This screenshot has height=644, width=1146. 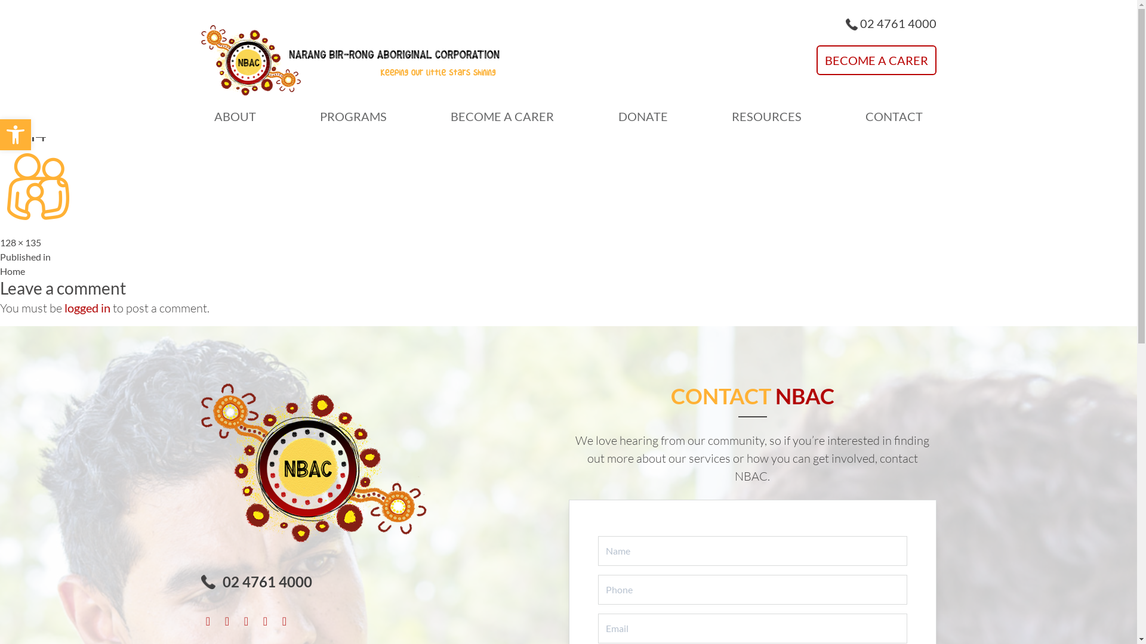 What do you see at coordinates (876, 60) in the screenshot?
I see `BECOME A CARER` at bounding box center [876, 60].